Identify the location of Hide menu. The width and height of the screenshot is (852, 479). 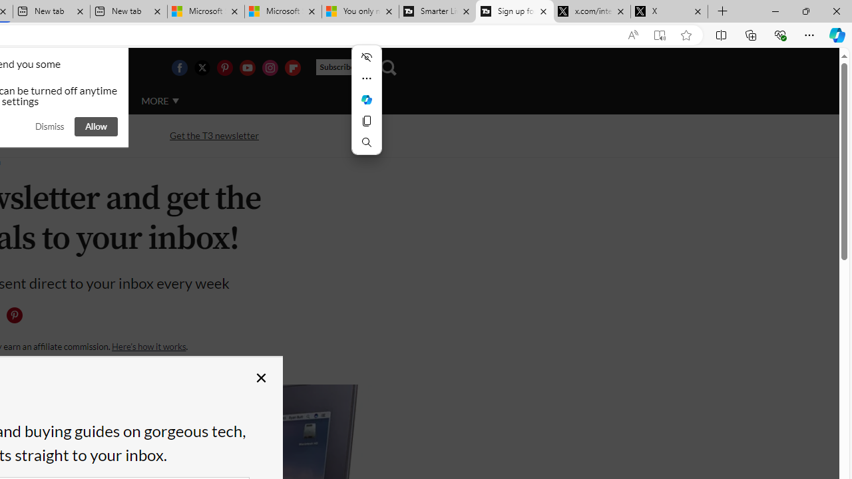
(366, 57).